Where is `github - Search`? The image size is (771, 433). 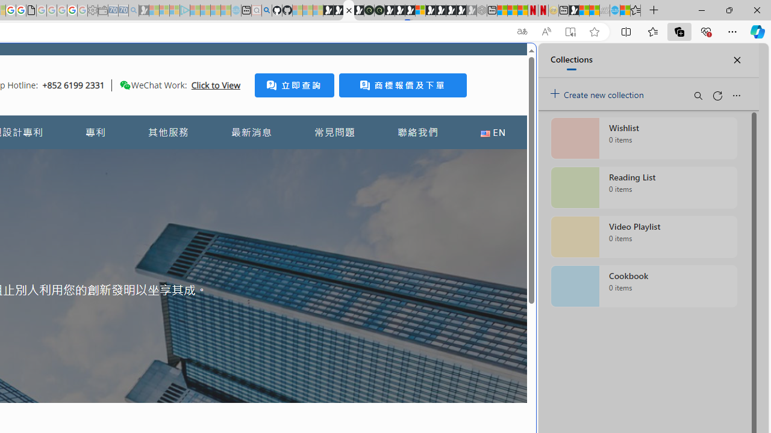
github - Search is located at coordinates (266, 11).